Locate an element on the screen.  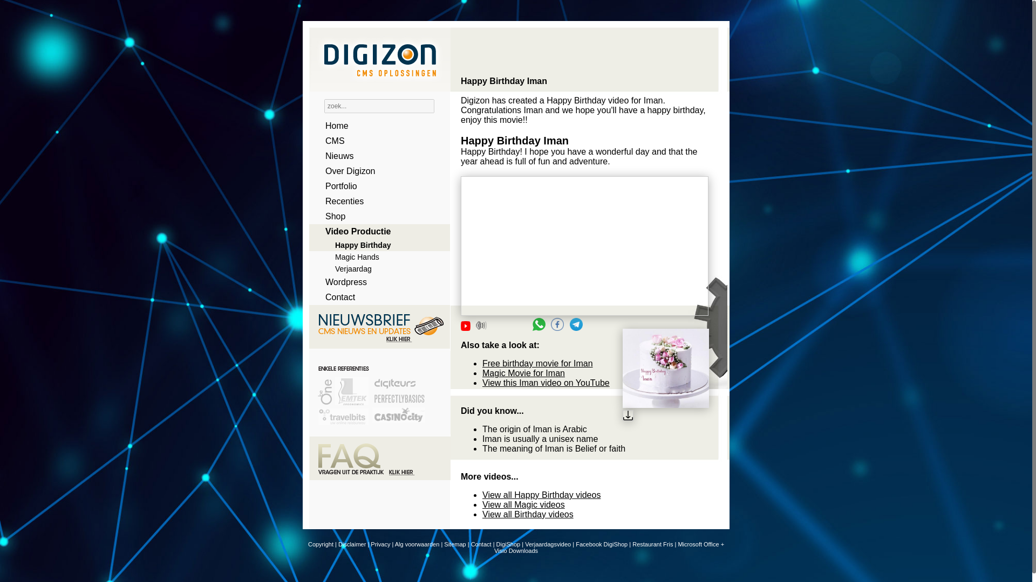
Happy Birthday Iman is located at coordinates (585, 246).